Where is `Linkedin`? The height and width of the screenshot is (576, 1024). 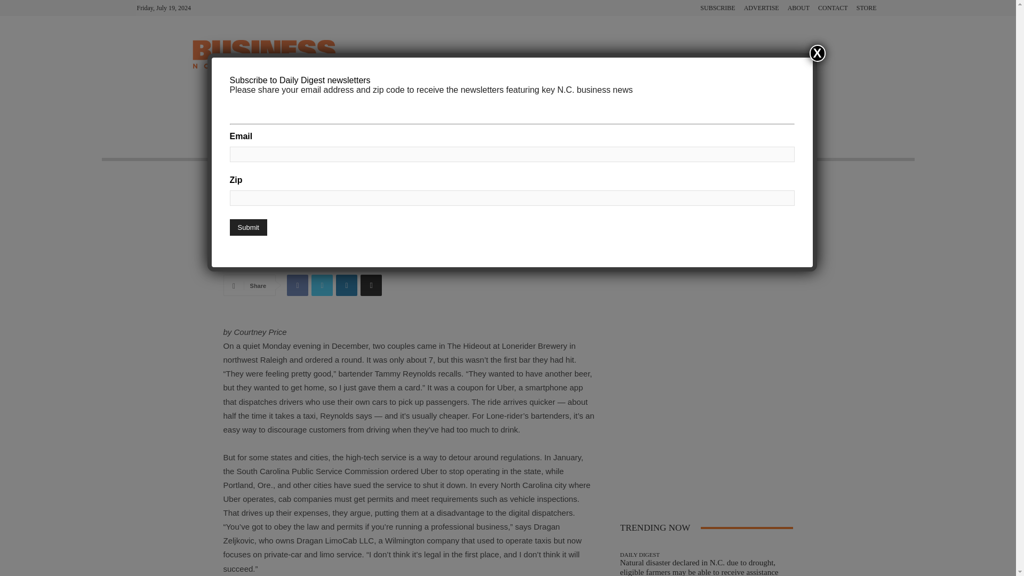
Linkedin is located at coordinates (347, 285).